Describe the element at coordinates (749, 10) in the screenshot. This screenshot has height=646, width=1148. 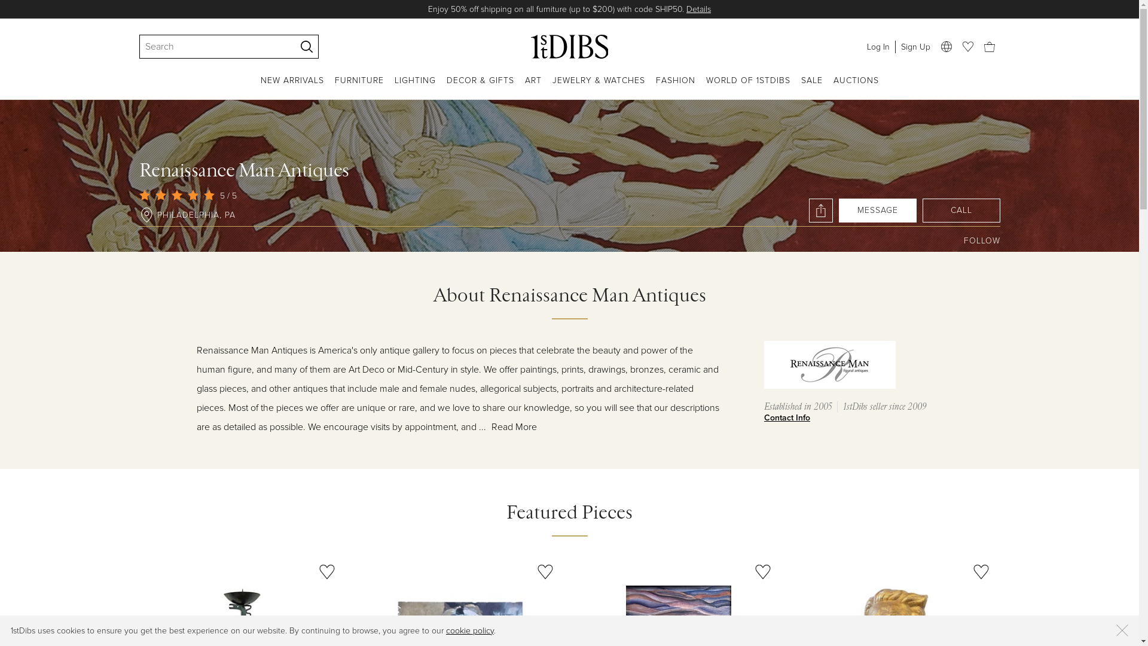
I see `Apply Now` at that location.